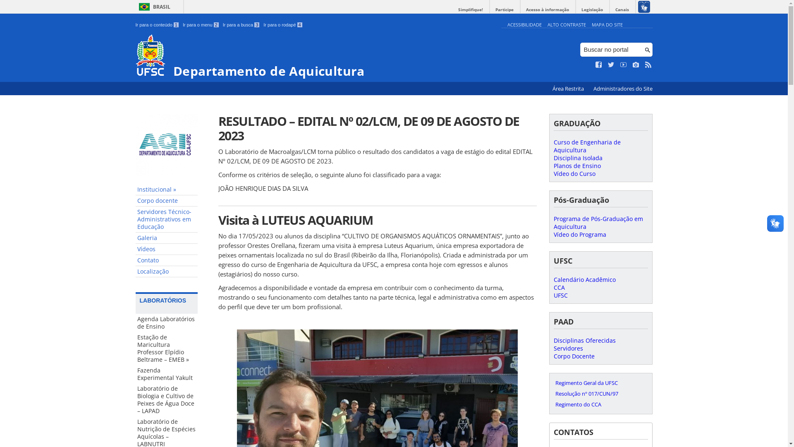  What do you see at coordinates (587, 146) in the screenshot?
I see `Curso de Engenharia de Aquicultura` at bounding box center [587, 146].